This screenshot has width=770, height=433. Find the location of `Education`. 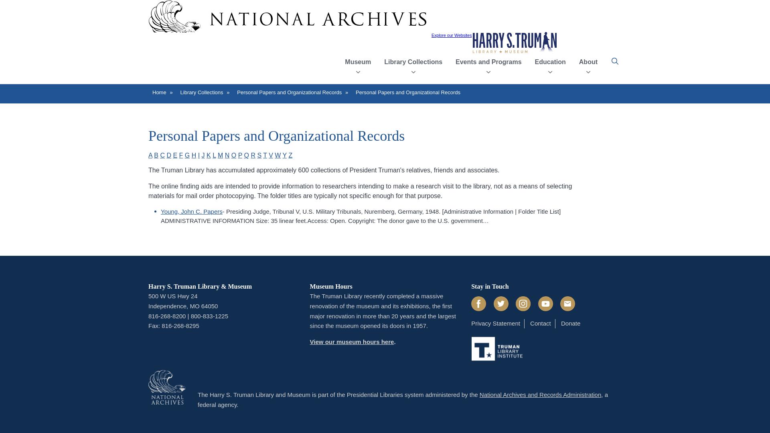

Education is located at coordinates (549, 63).